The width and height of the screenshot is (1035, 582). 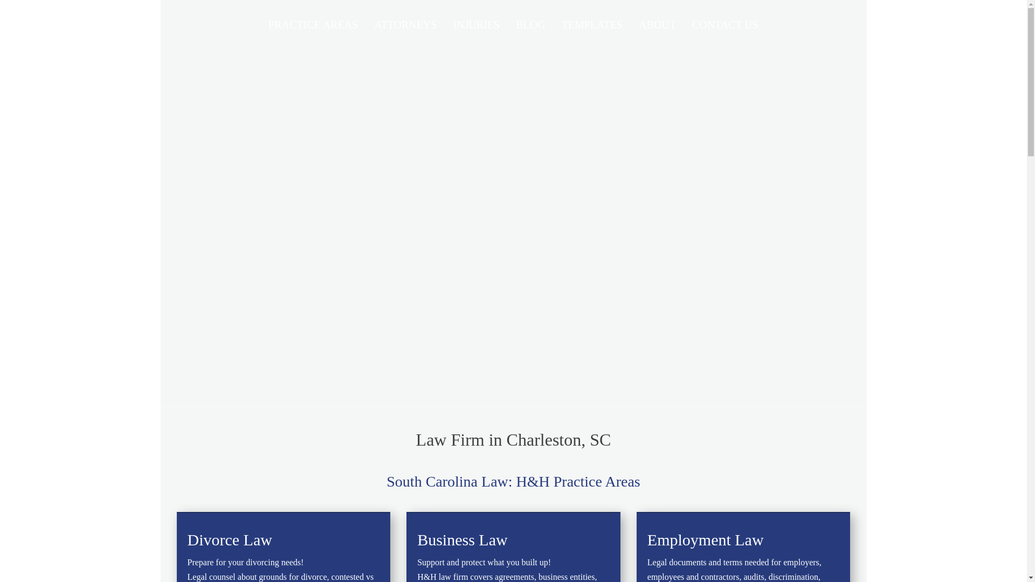 I want to click on TEMPLATES, so click(x=592, y=25).